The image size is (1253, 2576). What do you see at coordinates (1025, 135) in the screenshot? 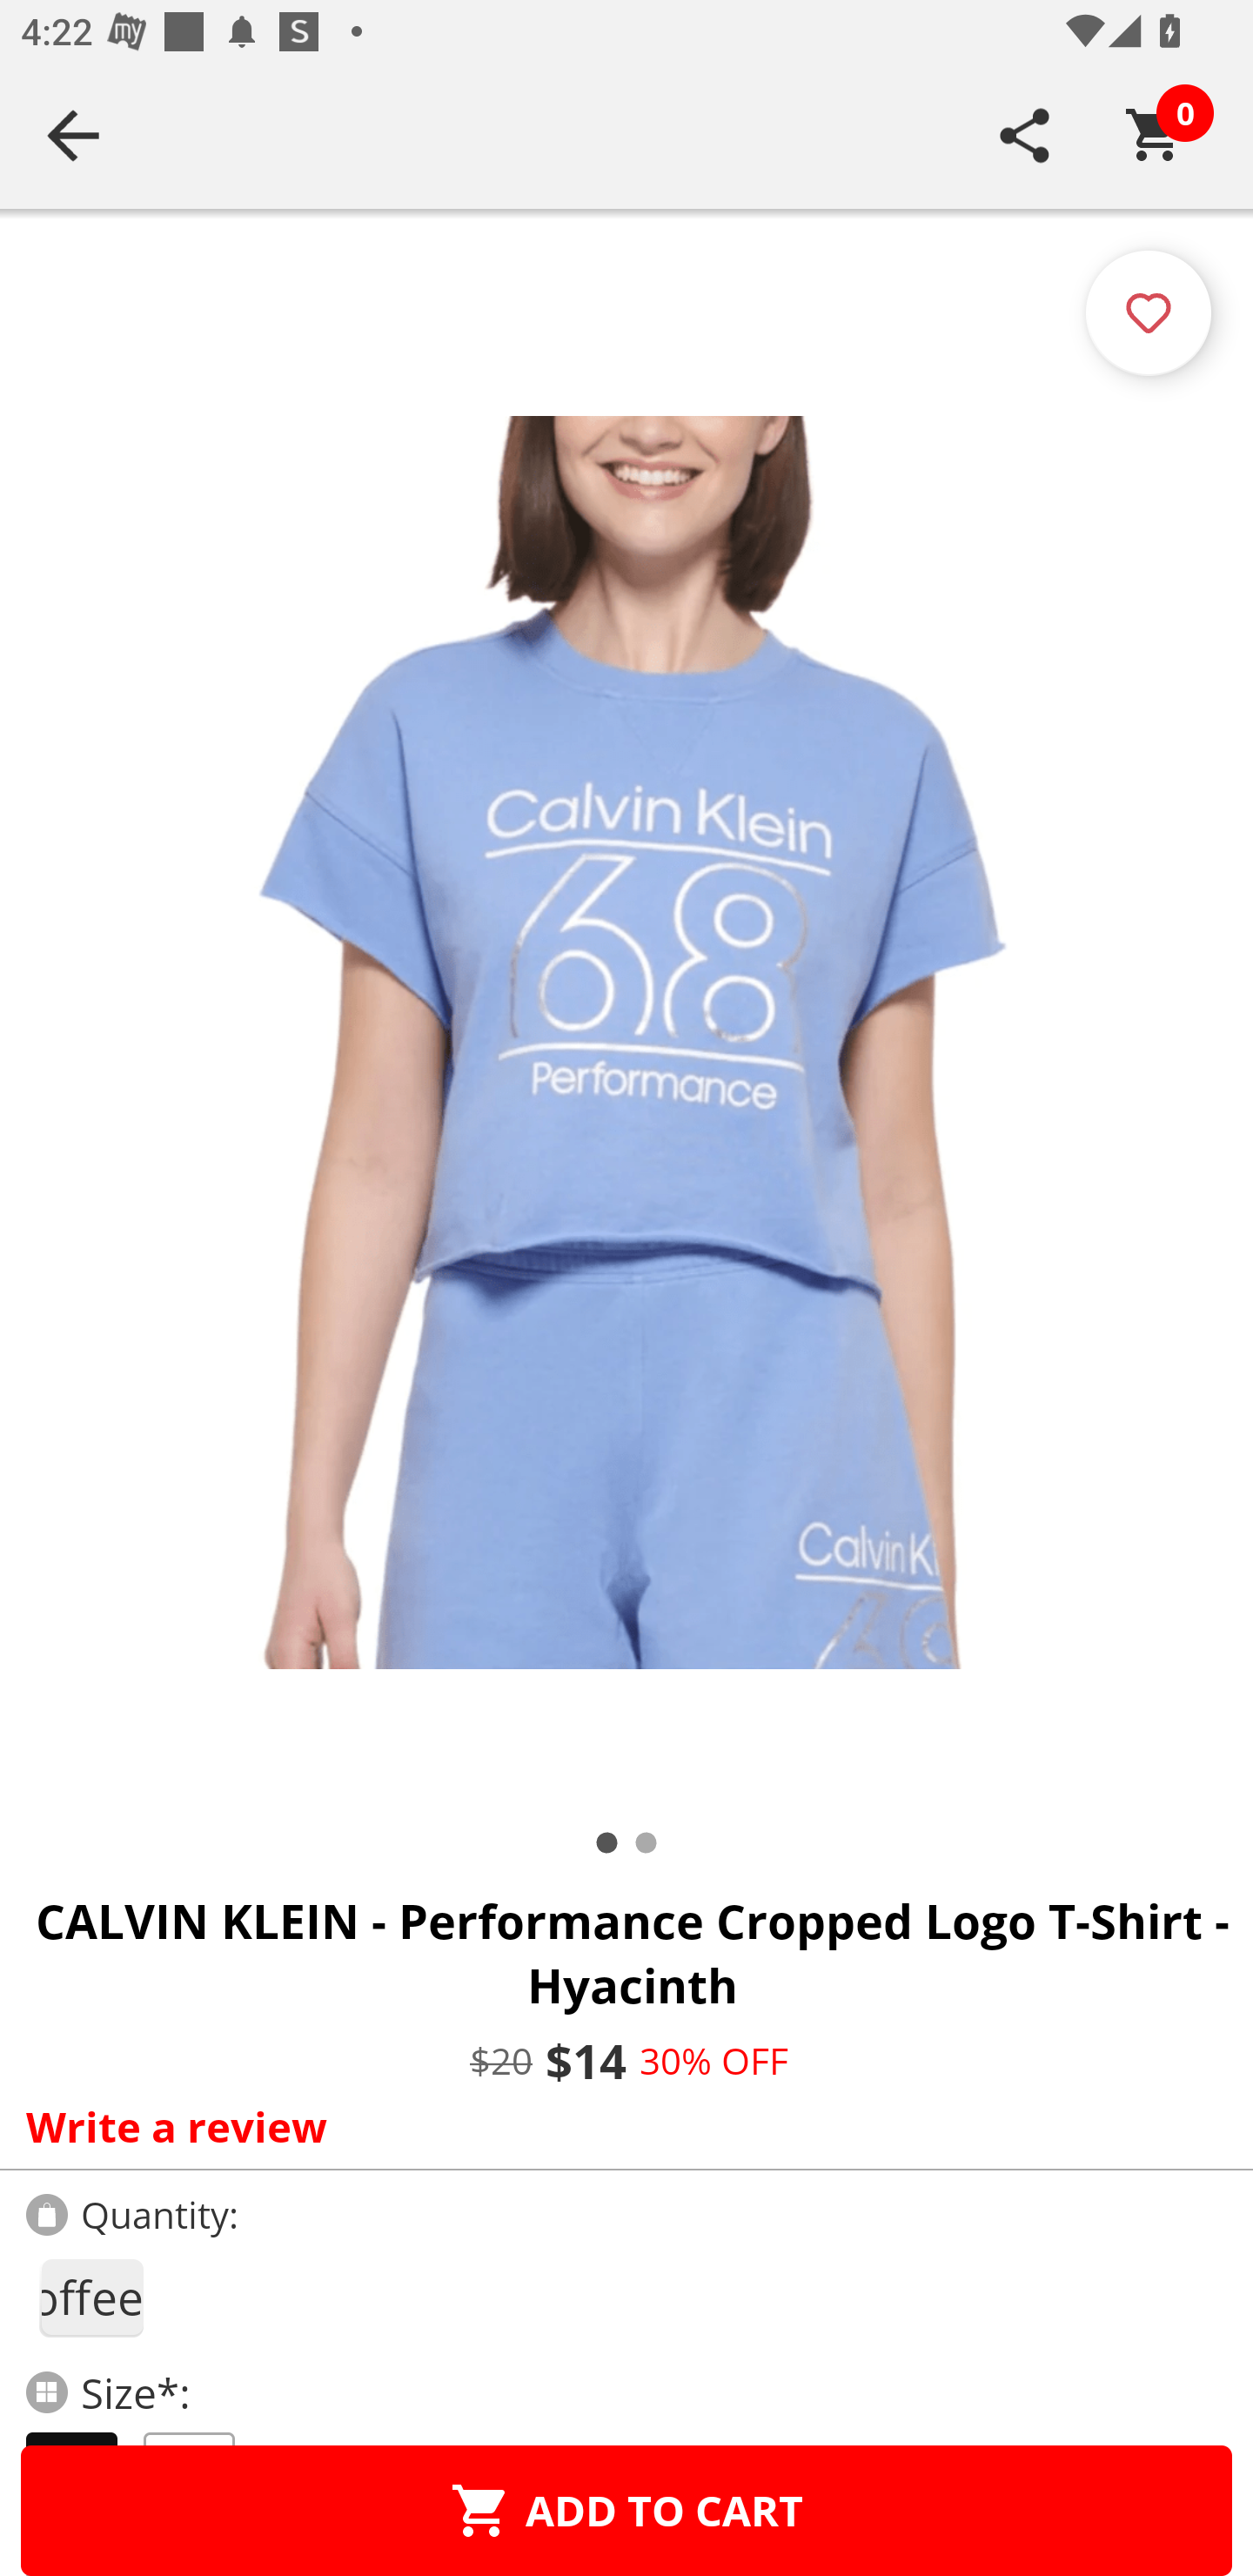
I see `SHARE` at bounding box center [1025, 135].